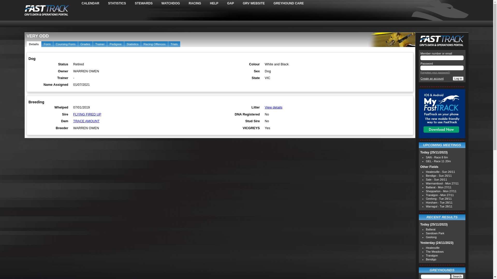  What do you see at coordinates (95, 3) in the screenshot?
I see `CALENDAR` at bounding box center [95, 3].